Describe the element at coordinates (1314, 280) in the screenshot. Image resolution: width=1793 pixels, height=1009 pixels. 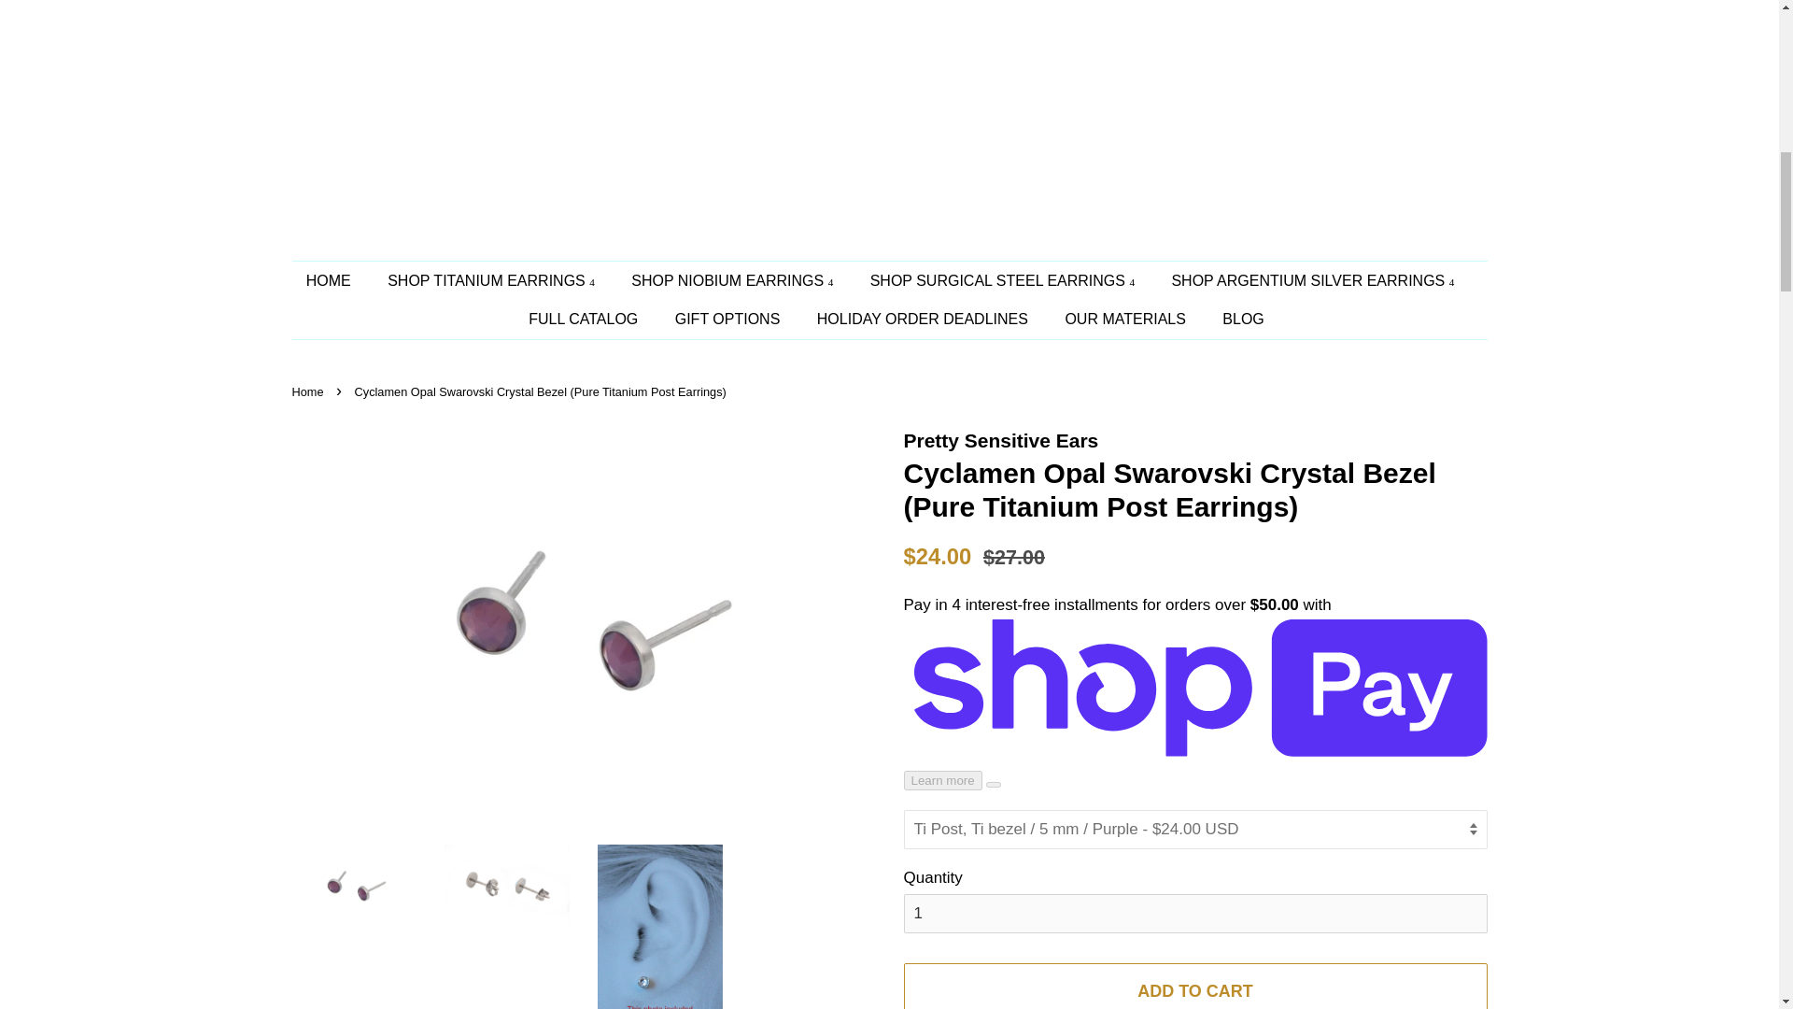
I see `SHOP ARGENTIUM SILVER EARRINGS` at that location.